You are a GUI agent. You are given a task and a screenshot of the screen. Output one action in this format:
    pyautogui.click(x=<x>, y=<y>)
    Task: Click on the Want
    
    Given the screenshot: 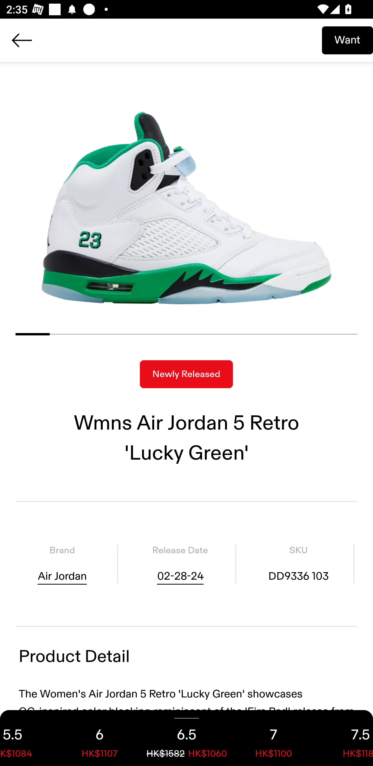 What is the action you would take?
    pyautogui.click(x=347, y=40)
    